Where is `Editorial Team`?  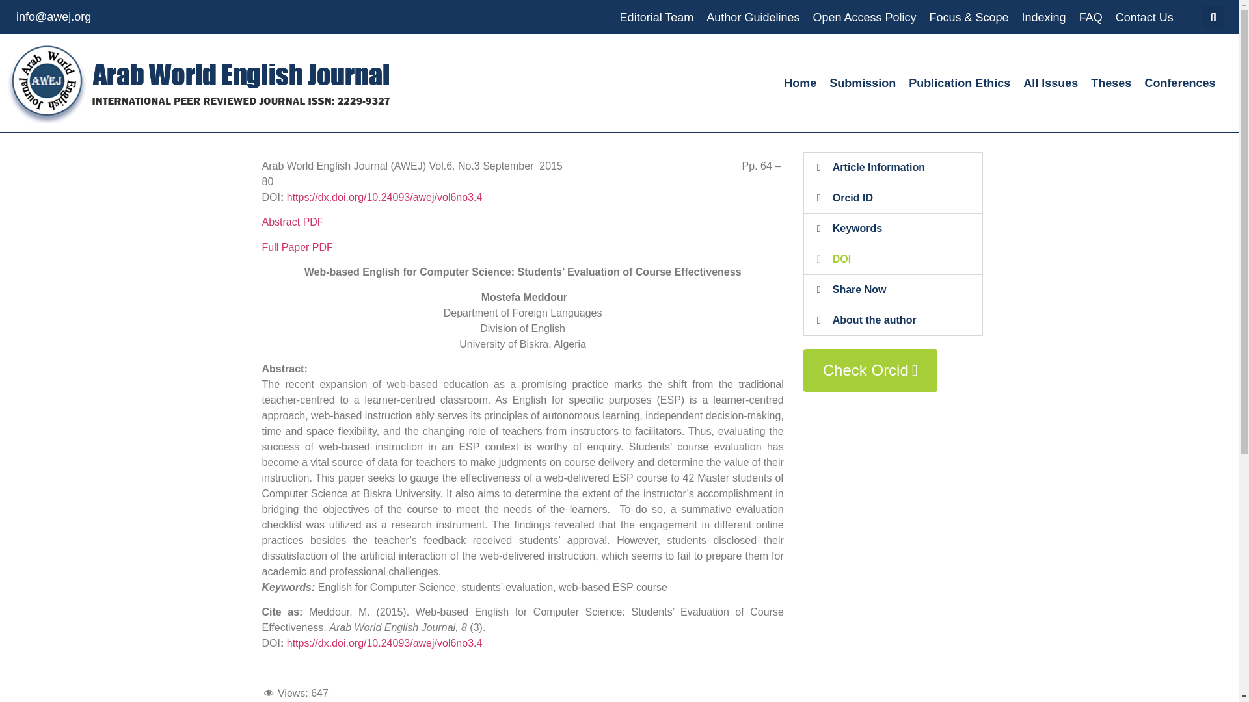
Editorial Team is located at coordinates (657, 17).